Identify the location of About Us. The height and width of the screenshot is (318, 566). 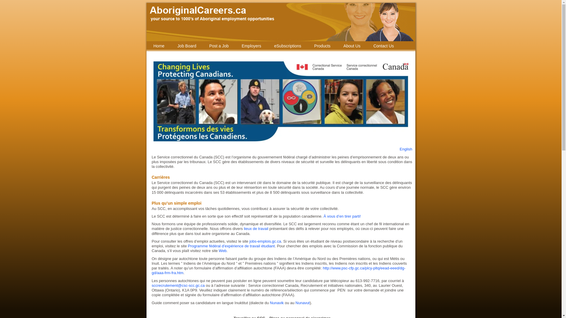
(352, 46).